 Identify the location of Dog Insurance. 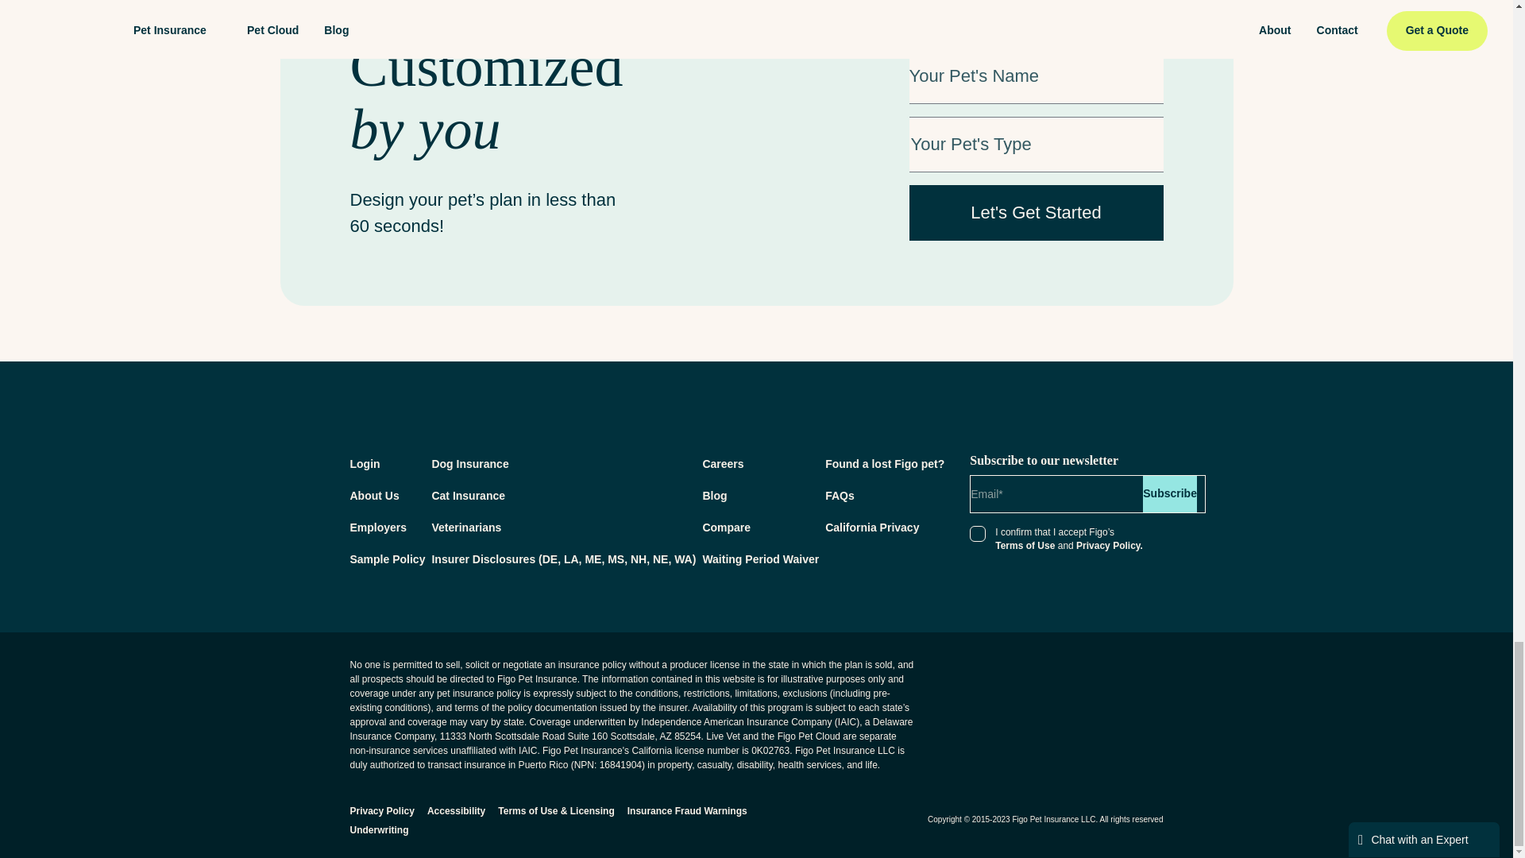
(469, 463).